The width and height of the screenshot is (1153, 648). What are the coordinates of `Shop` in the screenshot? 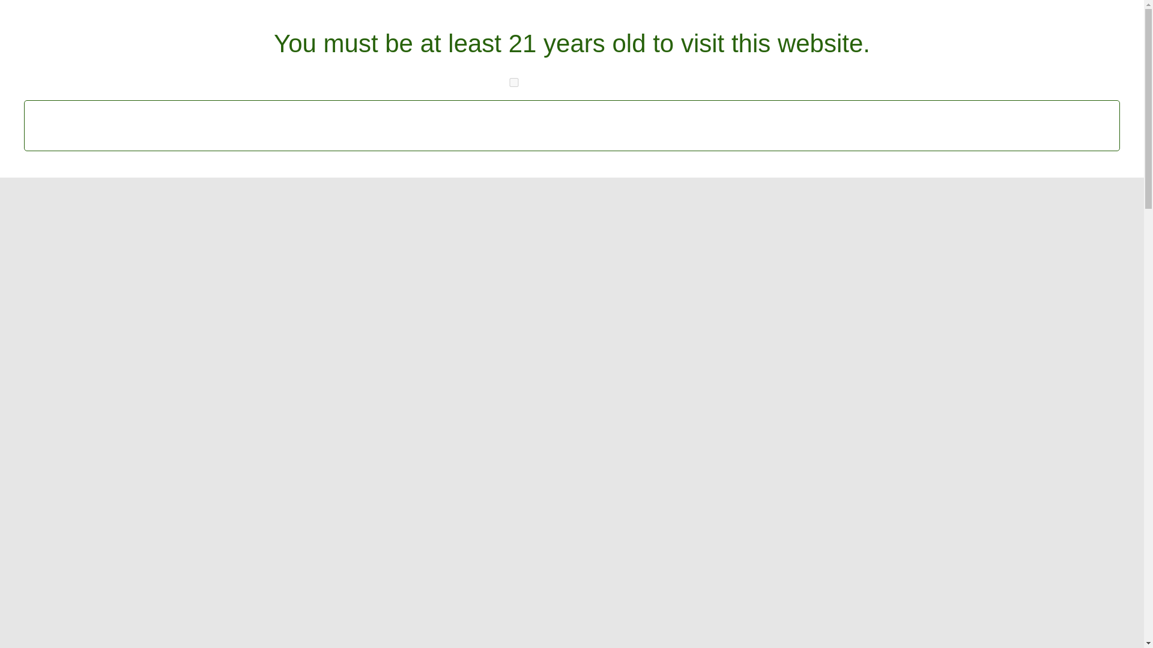 It's located at (277, 53).